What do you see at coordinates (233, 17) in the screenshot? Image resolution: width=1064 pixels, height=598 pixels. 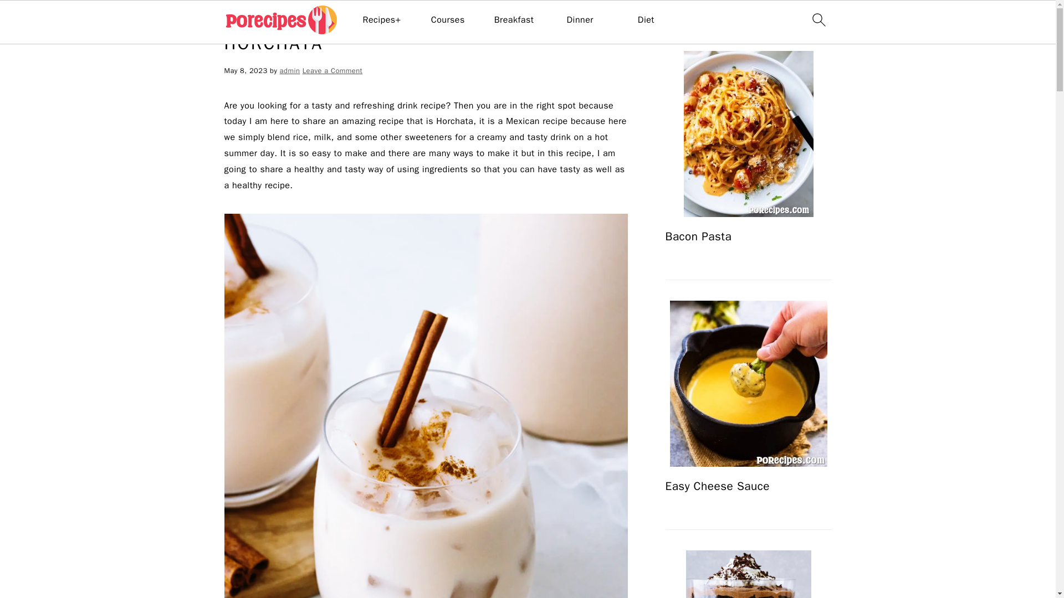 I see `Home` at bounding box center [233, 17].